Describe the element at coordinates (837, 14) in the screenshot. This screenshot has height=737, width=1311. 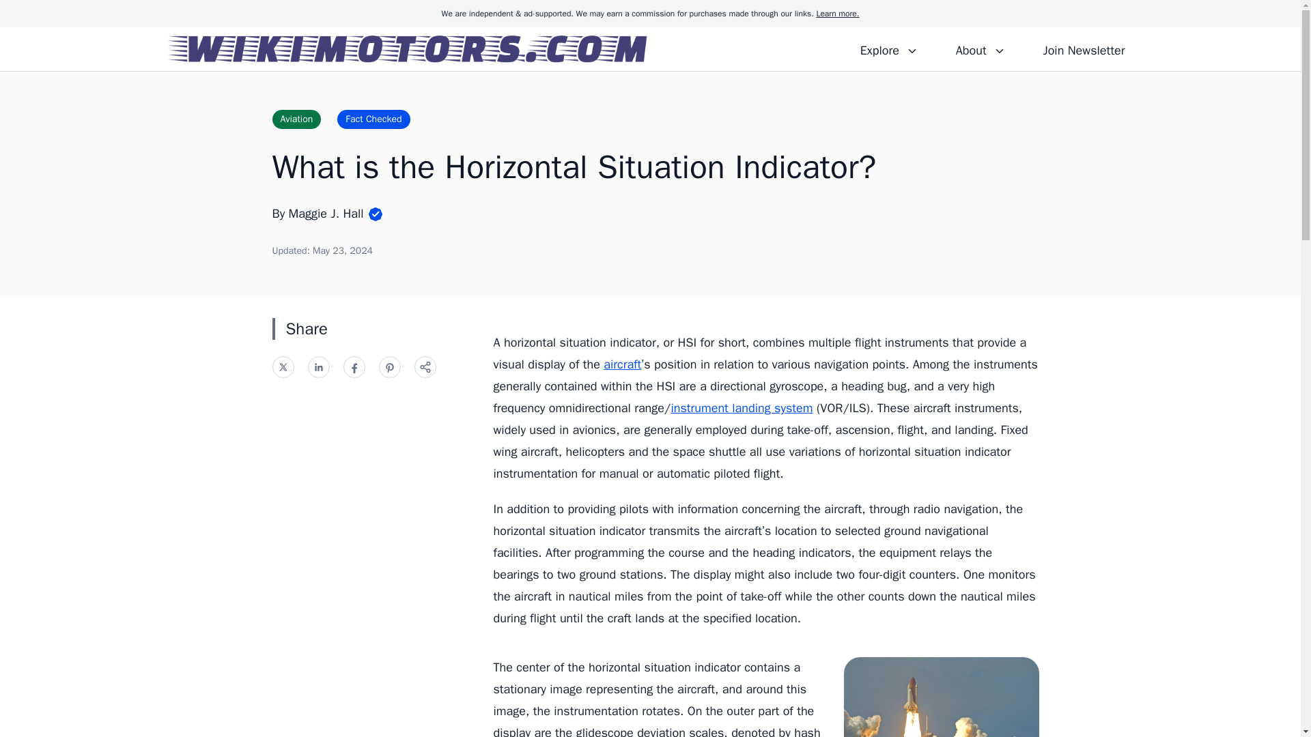
I see `Learn more.` at that location.